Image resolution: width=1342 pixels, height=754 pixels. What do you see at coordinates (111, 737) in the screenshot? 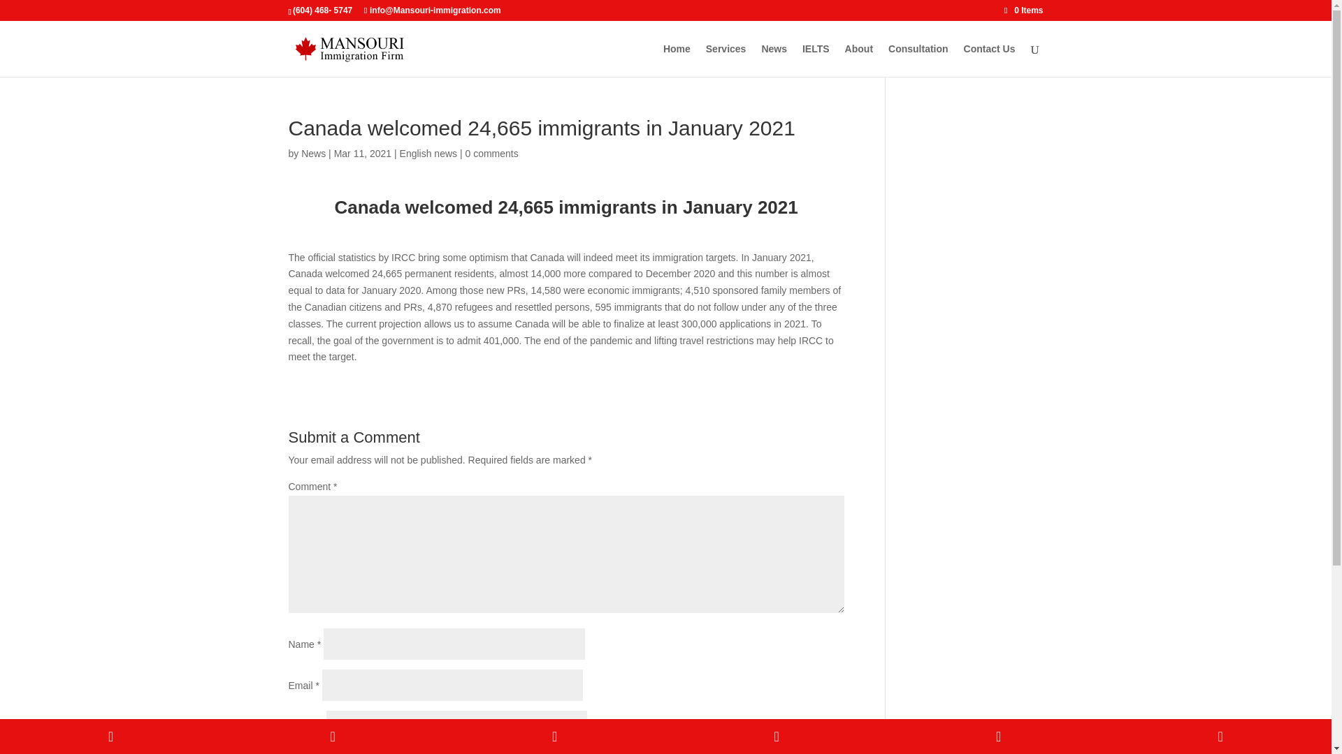
I see `Phone Number for calling` at bounding box center [111, 737].